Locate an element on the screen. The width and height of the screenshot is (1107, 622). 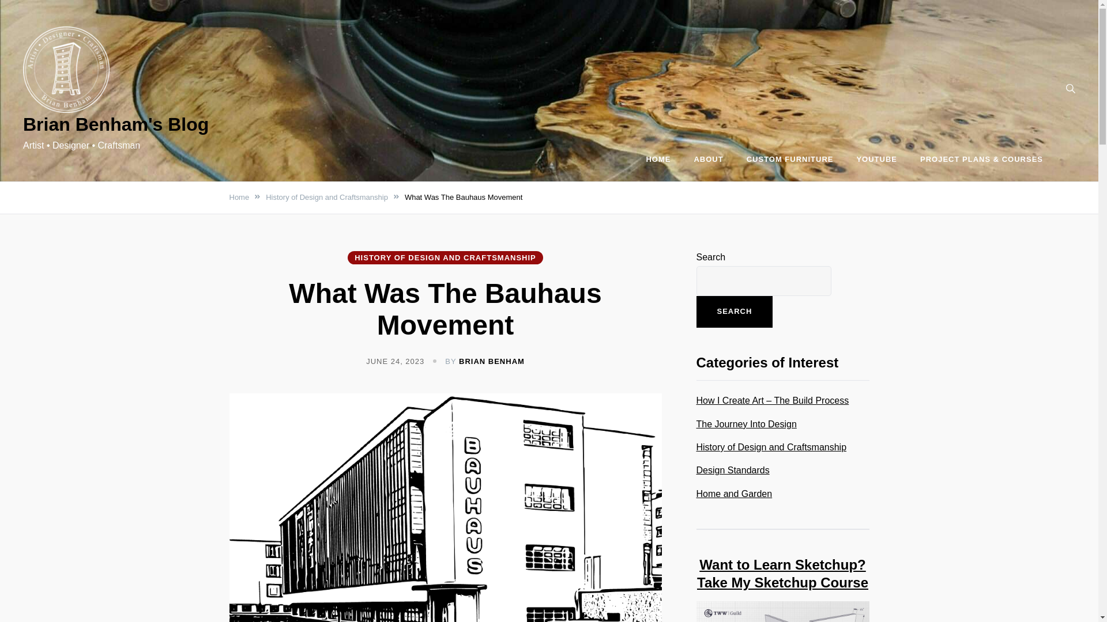
Home is located at coordinates (239, 197).